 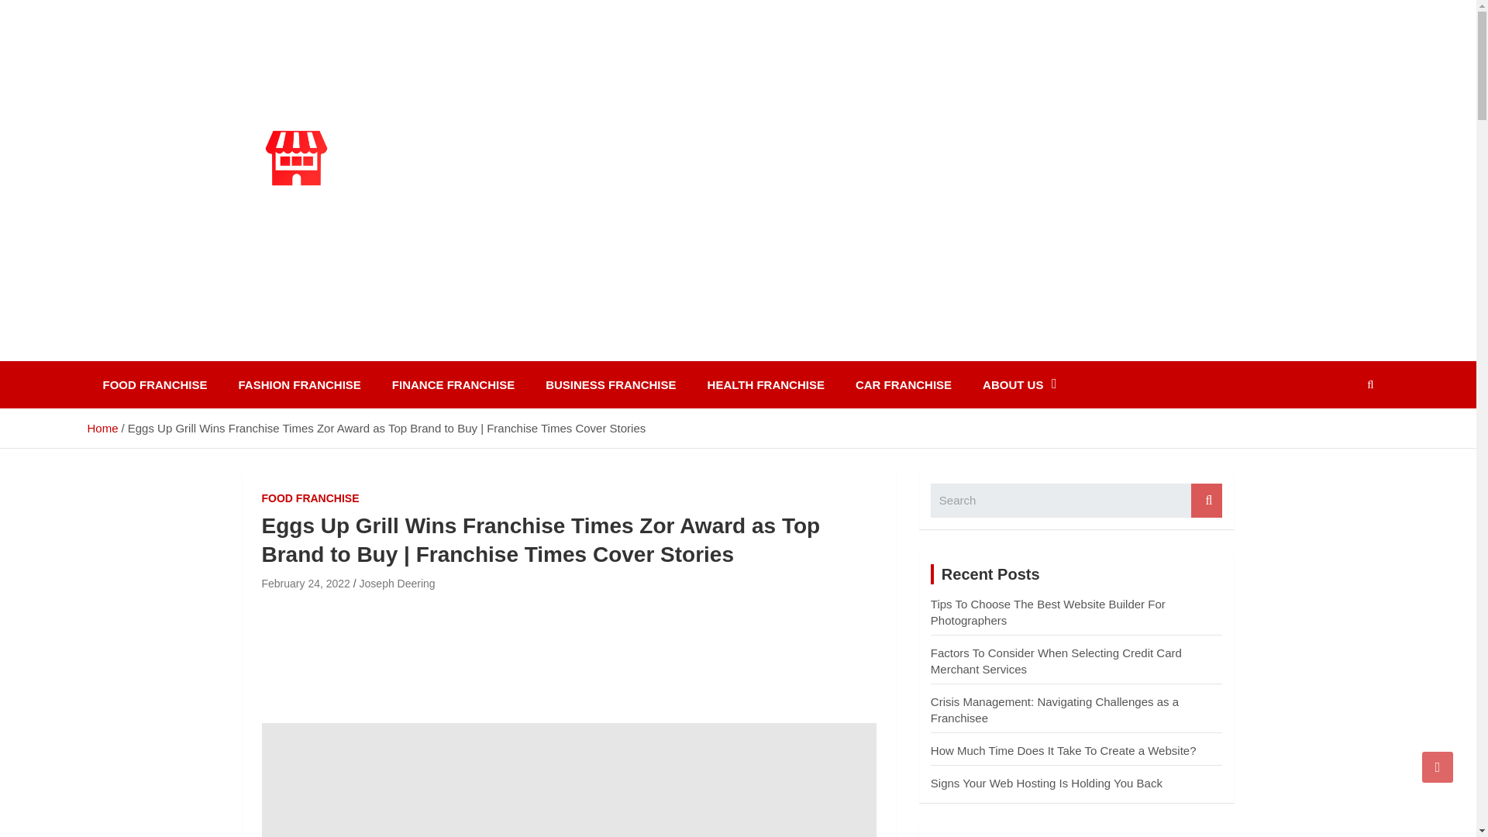 I want to click on Signs Your Web Hosting Is Holding You Back, so click(x=1046, y=783).